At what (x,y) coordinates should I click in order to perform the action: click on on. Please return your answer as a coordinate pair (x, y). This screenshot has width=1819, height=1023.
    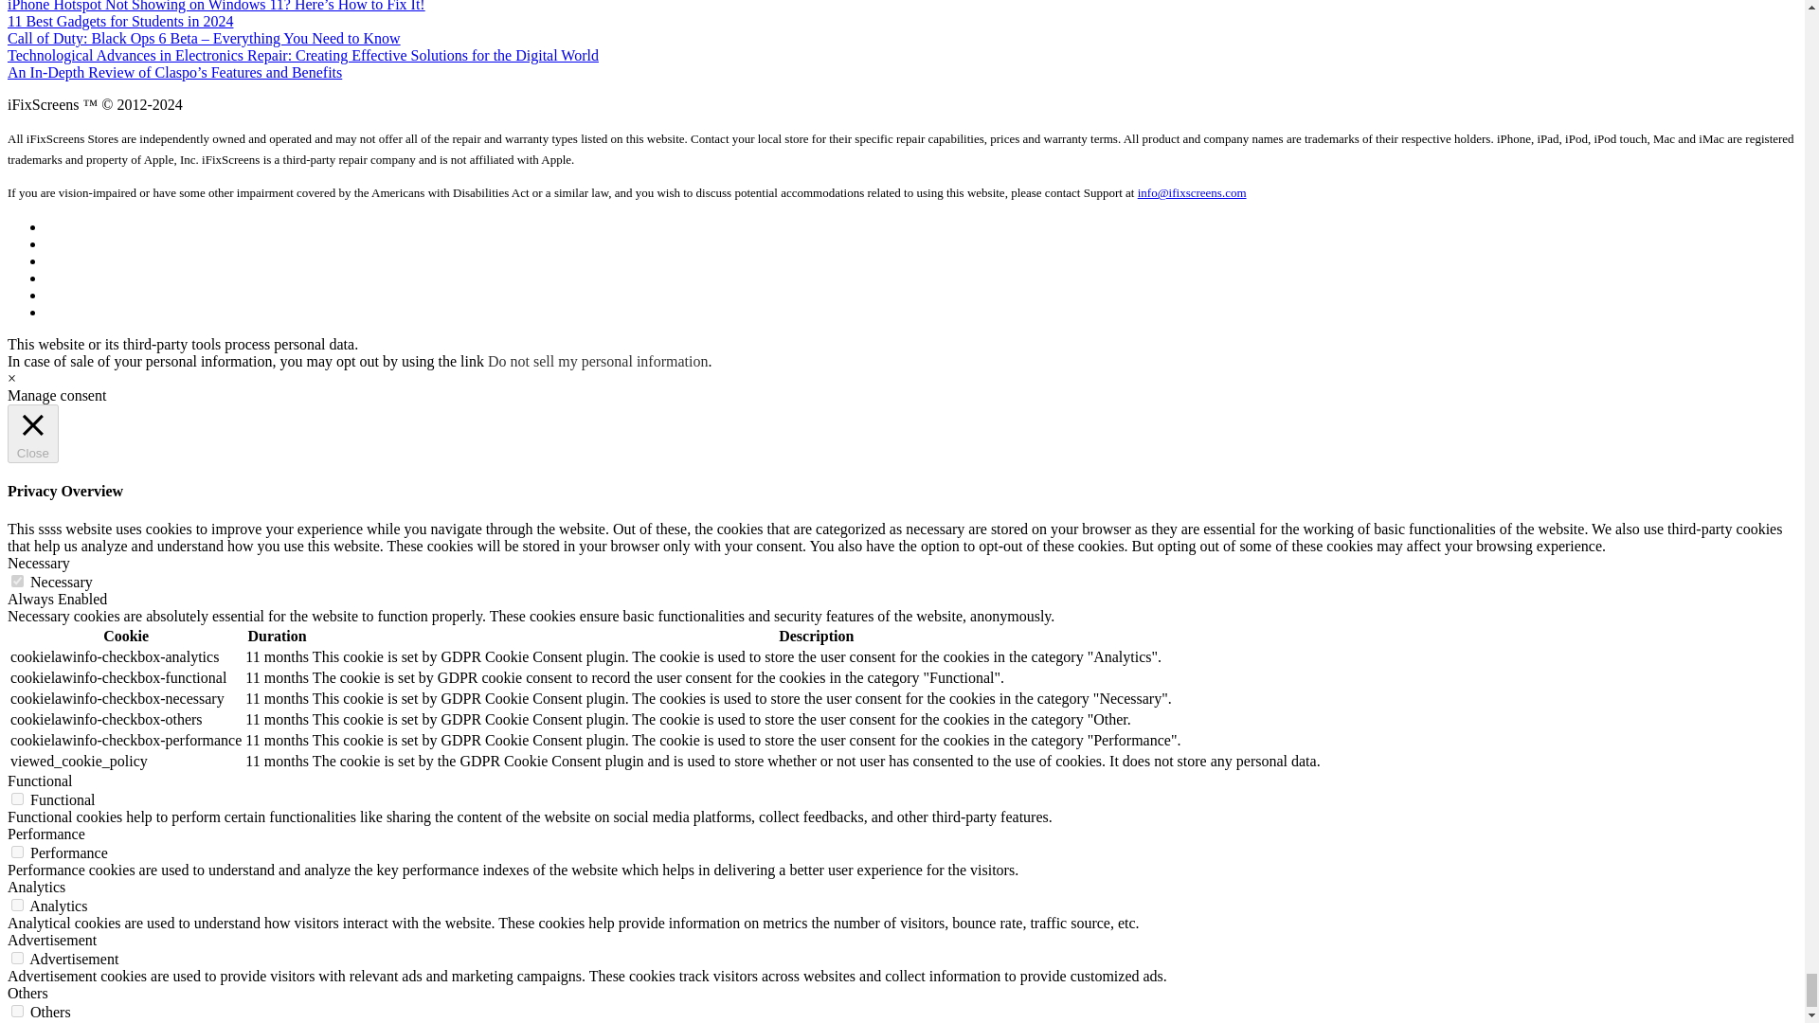
    Looking at the image, I should click on (17, 580).